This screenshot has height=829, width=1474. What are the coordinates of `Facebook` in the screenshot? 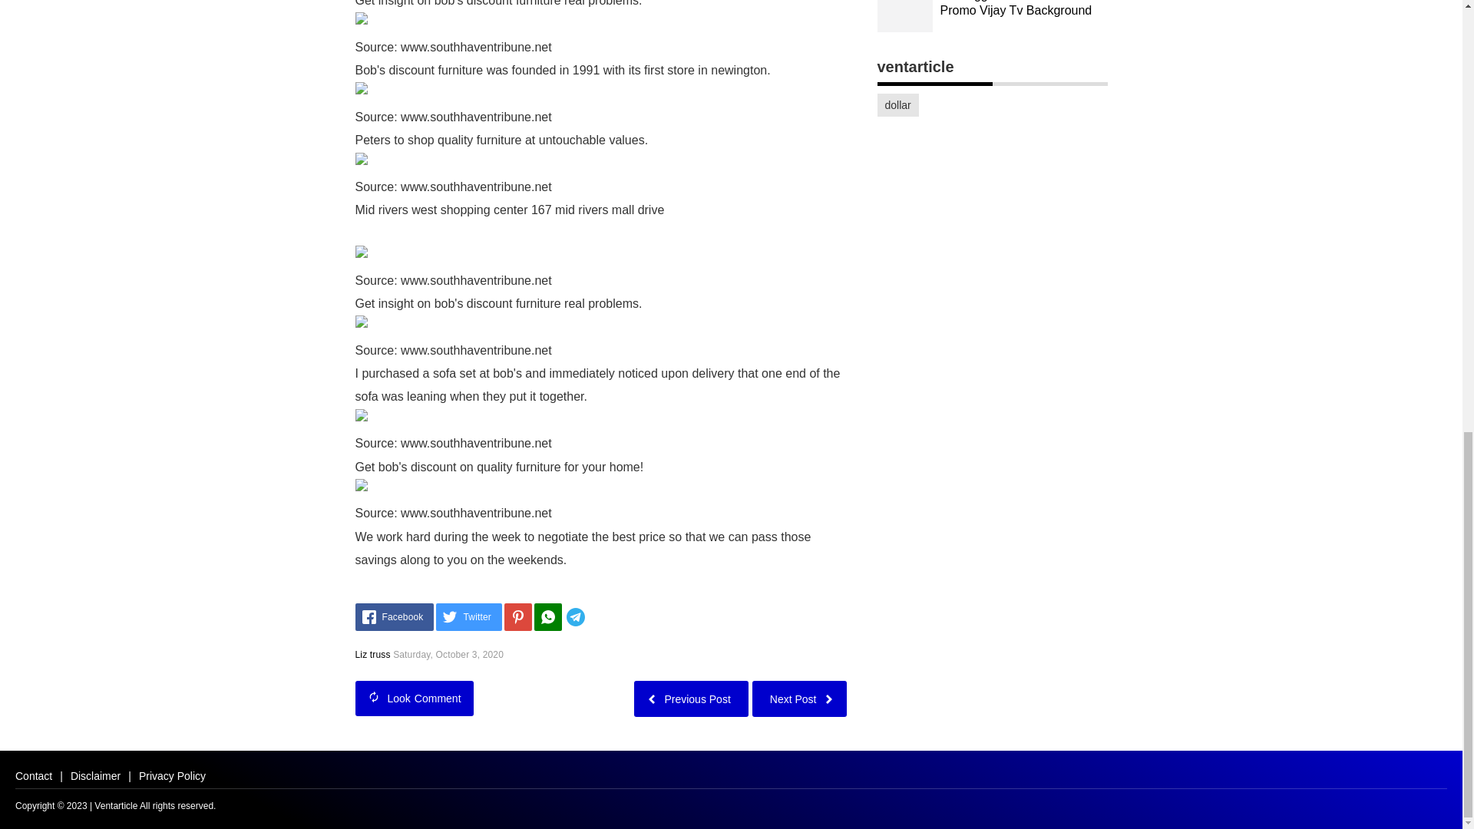 It's located at (394, 617).